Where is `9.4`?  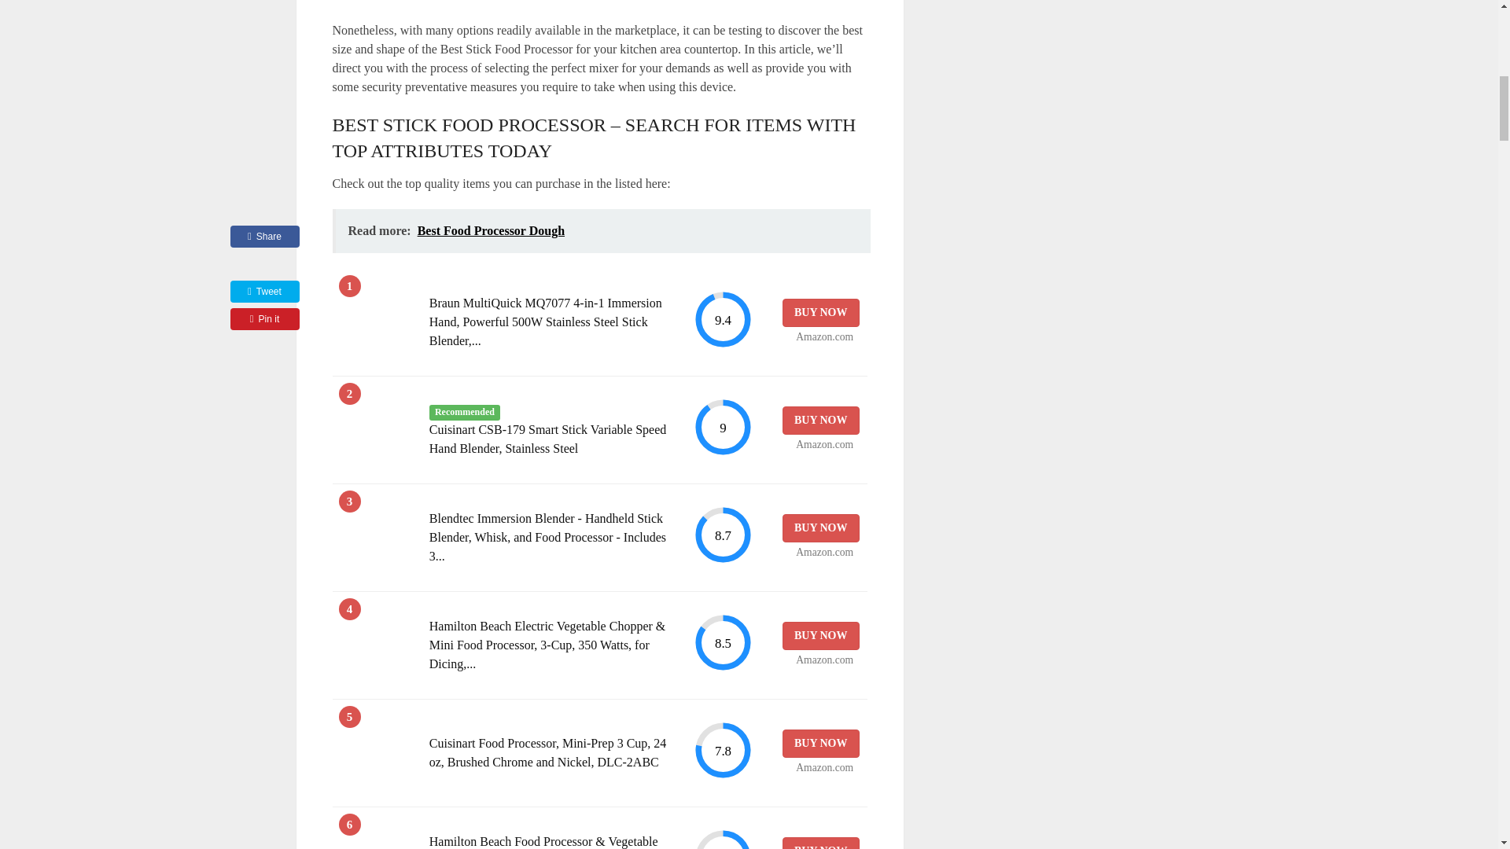 9.4 is located at coordinates (722, 319).